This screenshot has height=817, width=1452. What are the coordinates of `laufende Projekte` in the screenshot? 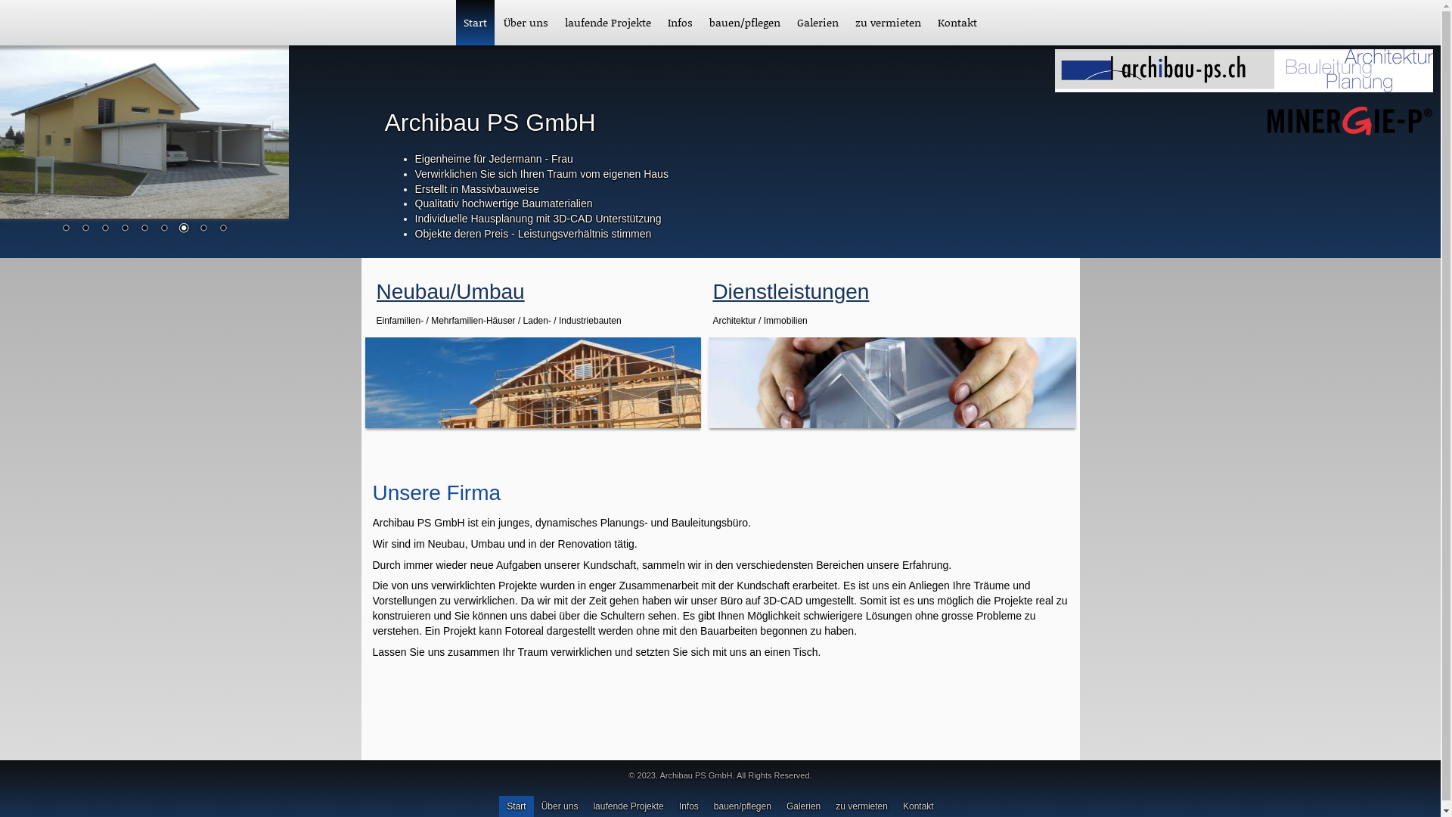 It's located at (608, 23).